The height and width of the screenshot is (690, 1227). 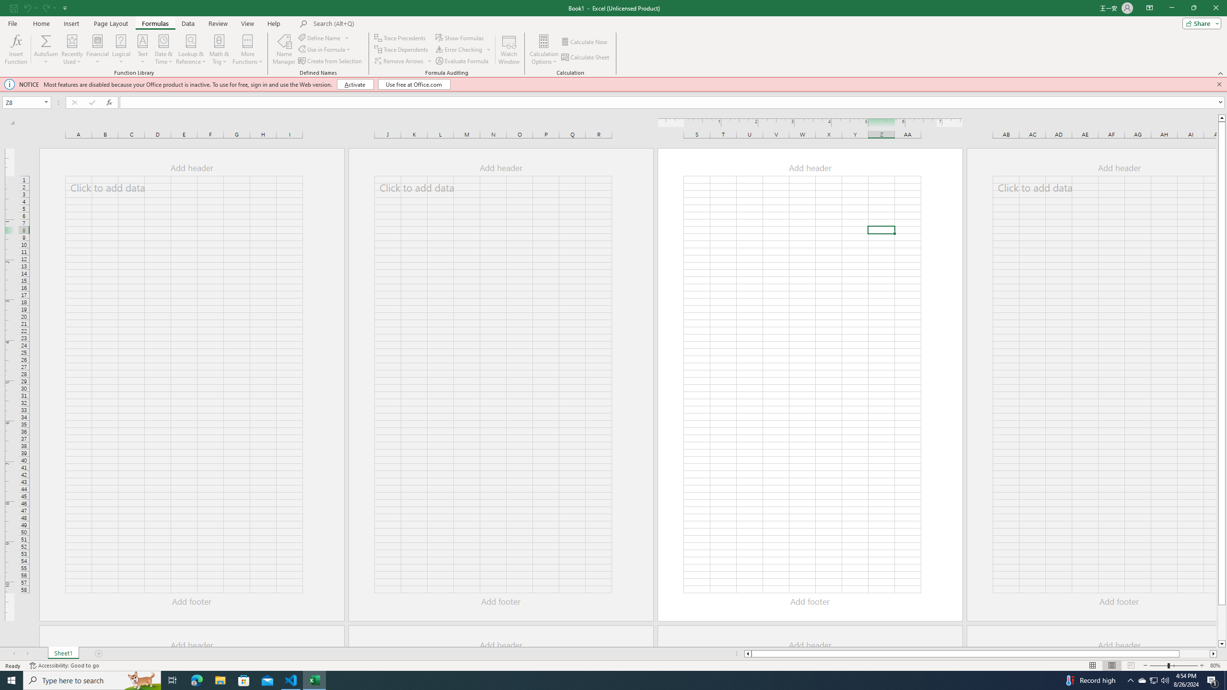 I want to click on Close this message, so click(x=1219, y=84).